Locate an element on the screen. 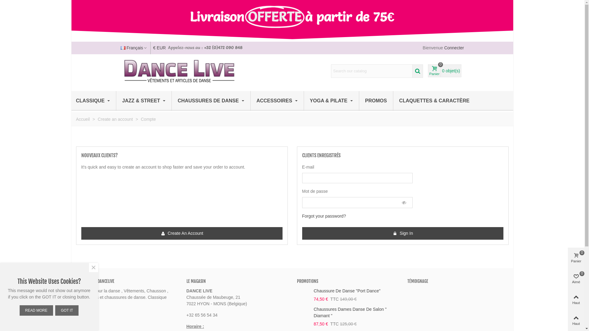 The height and width of the screenshot is (331, 589). Chaussures dames Danse de Salon " Diamant " is located at coordinates (304, 310).